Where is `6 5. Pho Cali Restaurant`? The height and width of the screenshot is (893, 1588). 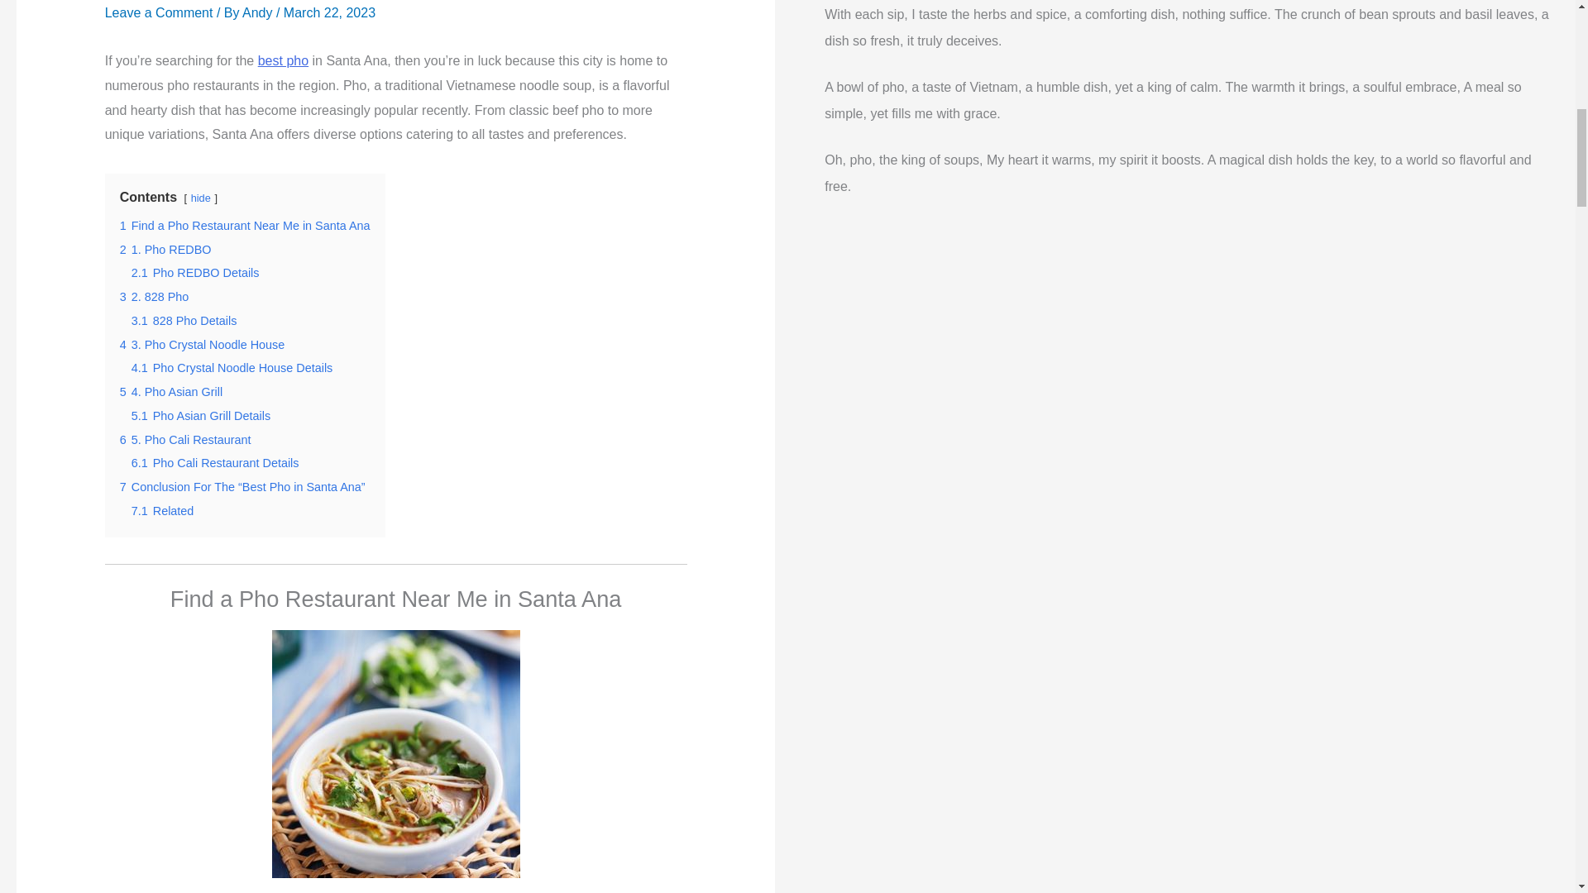
6 5. Pho Cali Restaurant is located at coordinates (185, 440).